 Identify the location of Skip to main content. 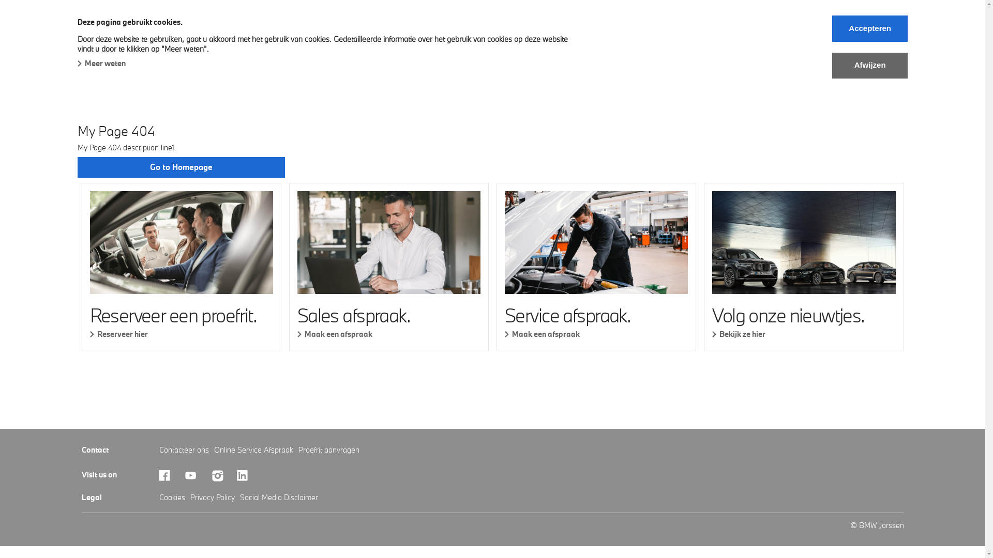
(0, 0).